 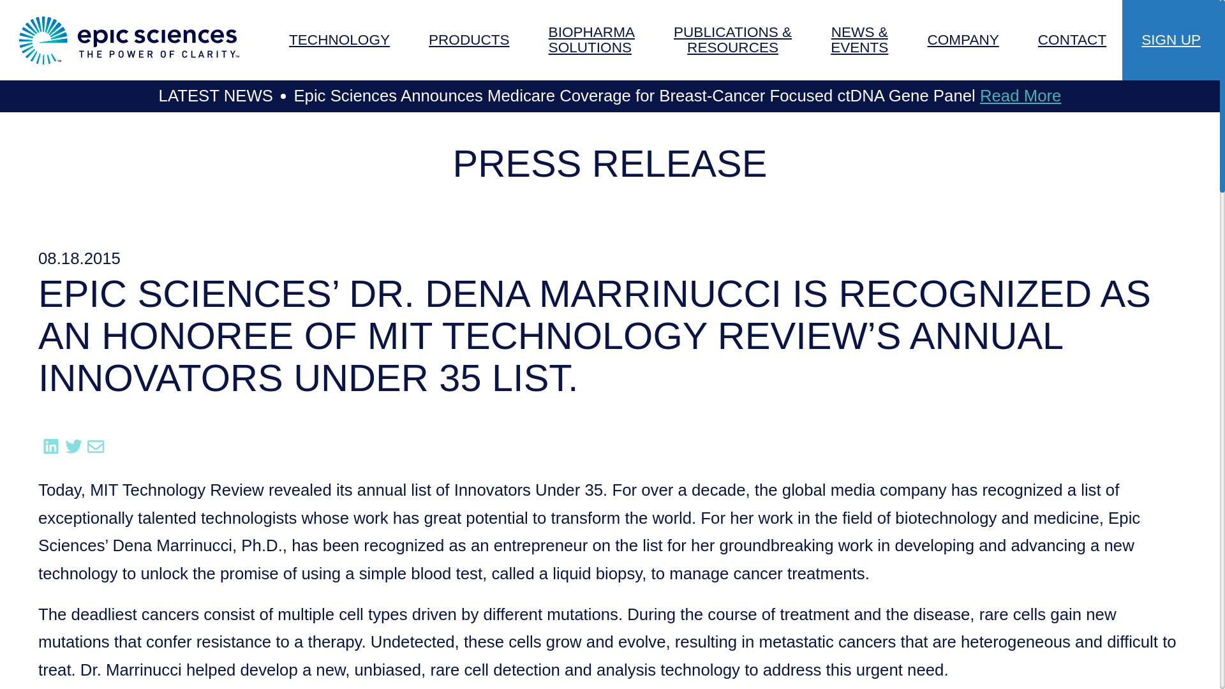 What do you see at coordinates (129, 40) in the screenshot?
I see `Epic Sciences - The Epic Story` at bounding box center [129, 40].